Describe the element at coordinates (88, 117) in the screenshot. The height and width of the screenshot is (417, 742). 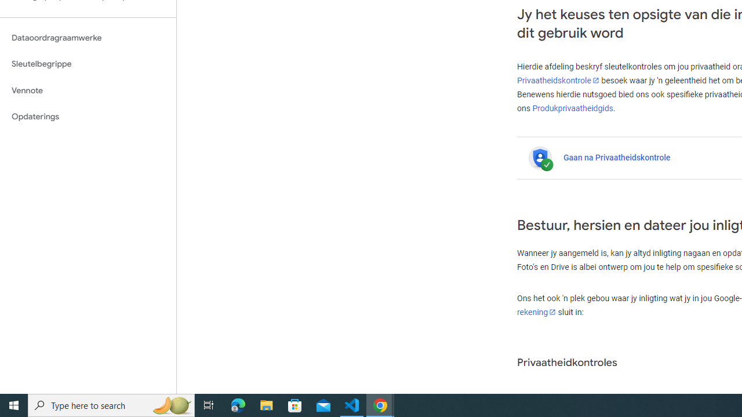
I see `Opdaterings` at that location.